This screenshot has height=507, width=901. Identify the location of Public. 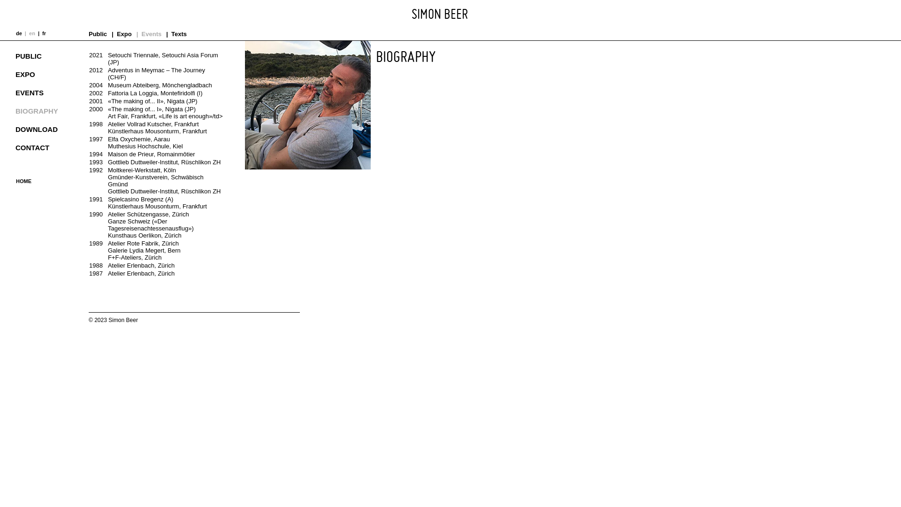
(100, 34).